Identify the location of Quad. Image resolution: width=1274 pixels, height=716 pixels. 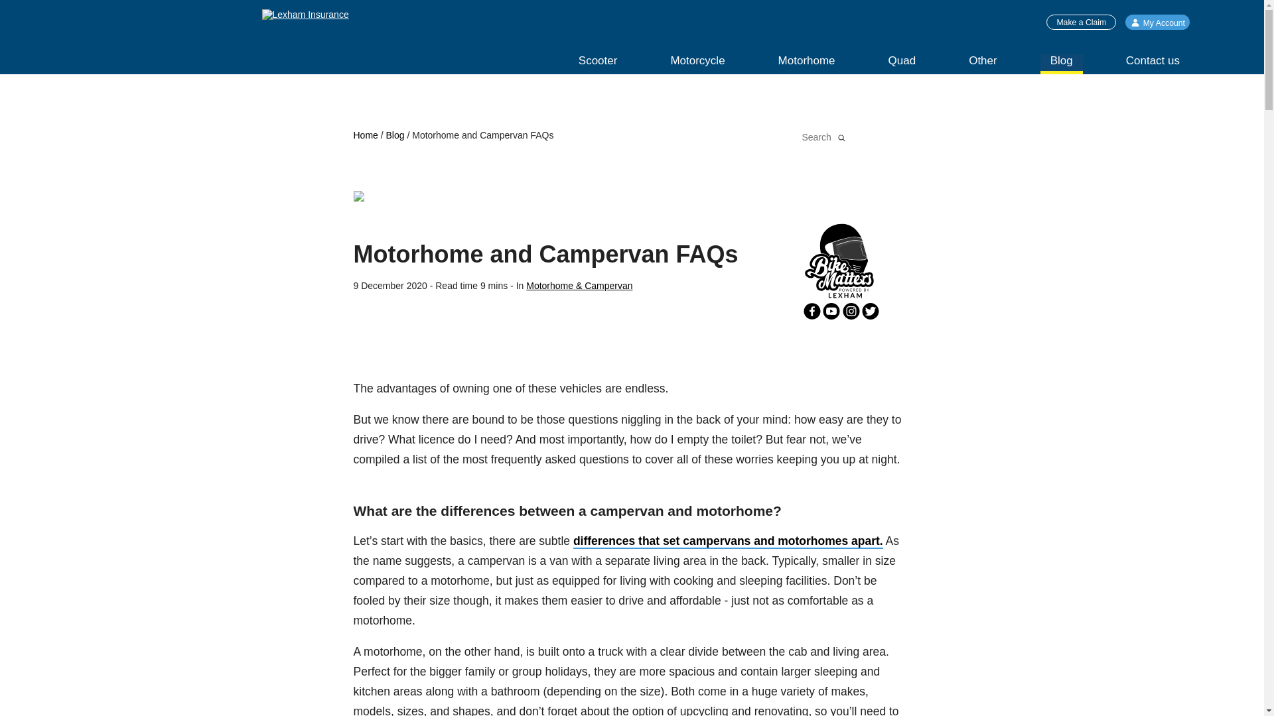
(902, 64).